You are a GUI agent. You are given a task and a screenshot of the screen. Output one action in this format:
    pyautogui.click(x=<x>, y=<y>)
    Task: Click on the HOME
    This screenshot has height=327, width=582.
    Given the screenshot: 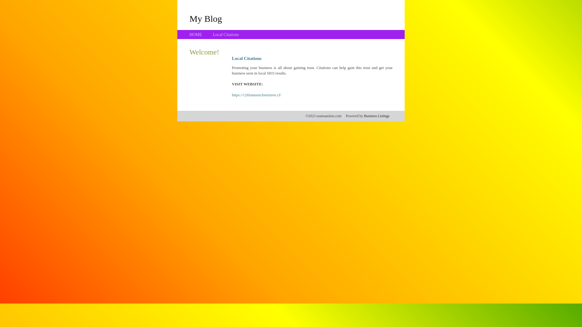 What is the action you would take?
    pyautogui.click(x=196, y=35)
    